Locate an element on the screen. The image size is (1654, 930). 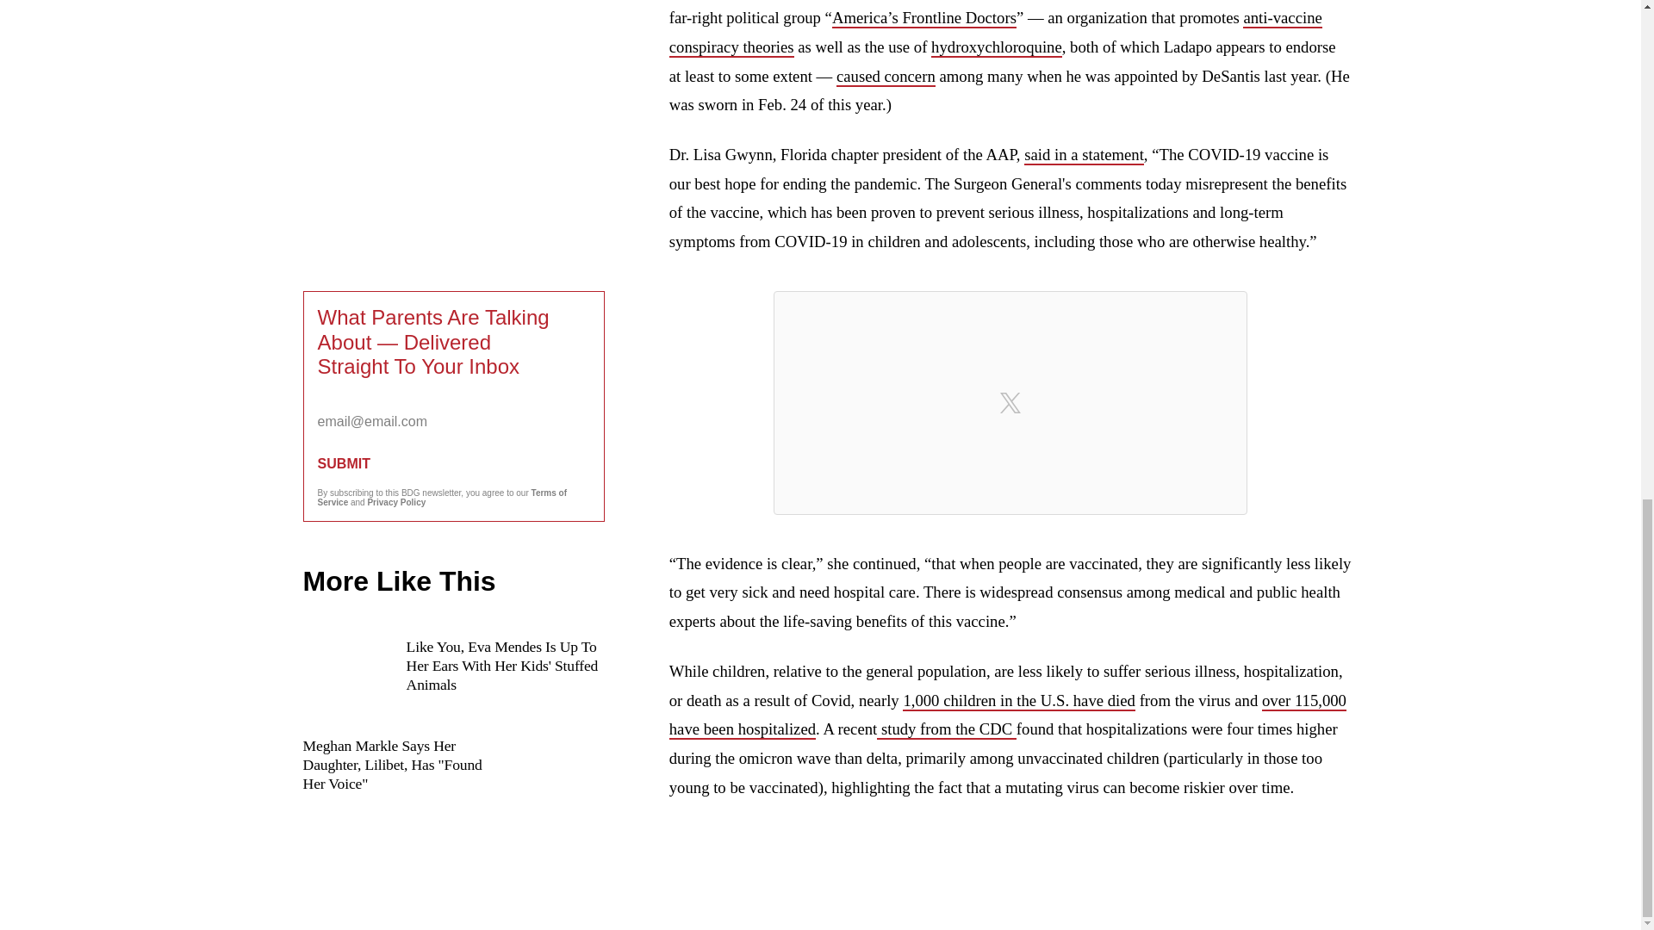
Privacy Policy is located at coordinates (396, 501).